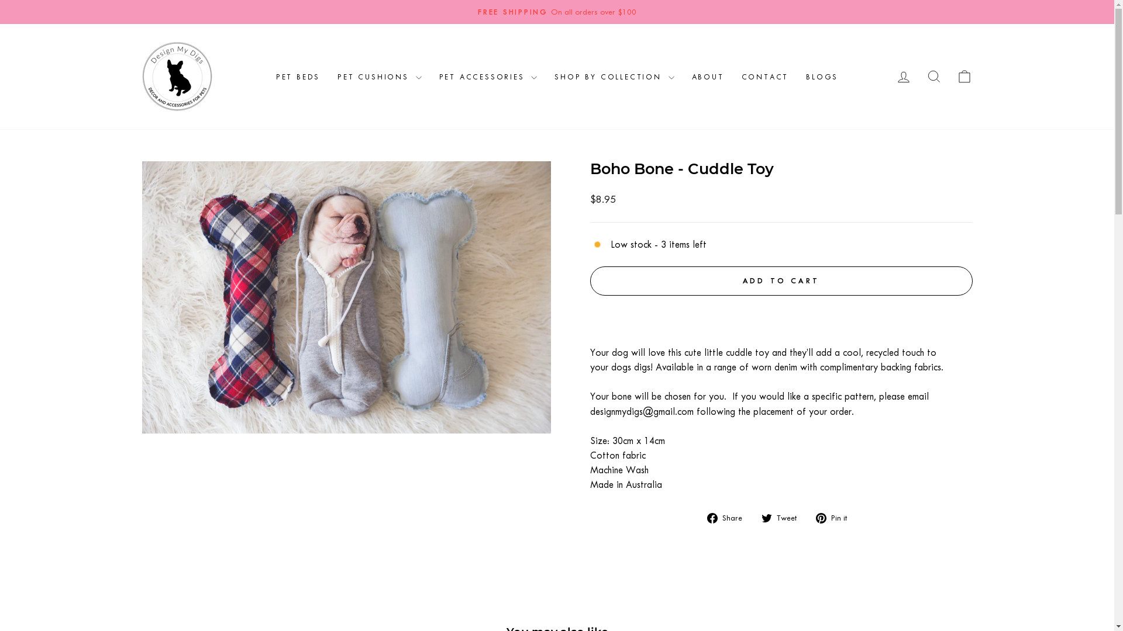 Image resolution: width=1123 pixels, height=631 pixels. I want to click on CONTACT, so click(765, 77).